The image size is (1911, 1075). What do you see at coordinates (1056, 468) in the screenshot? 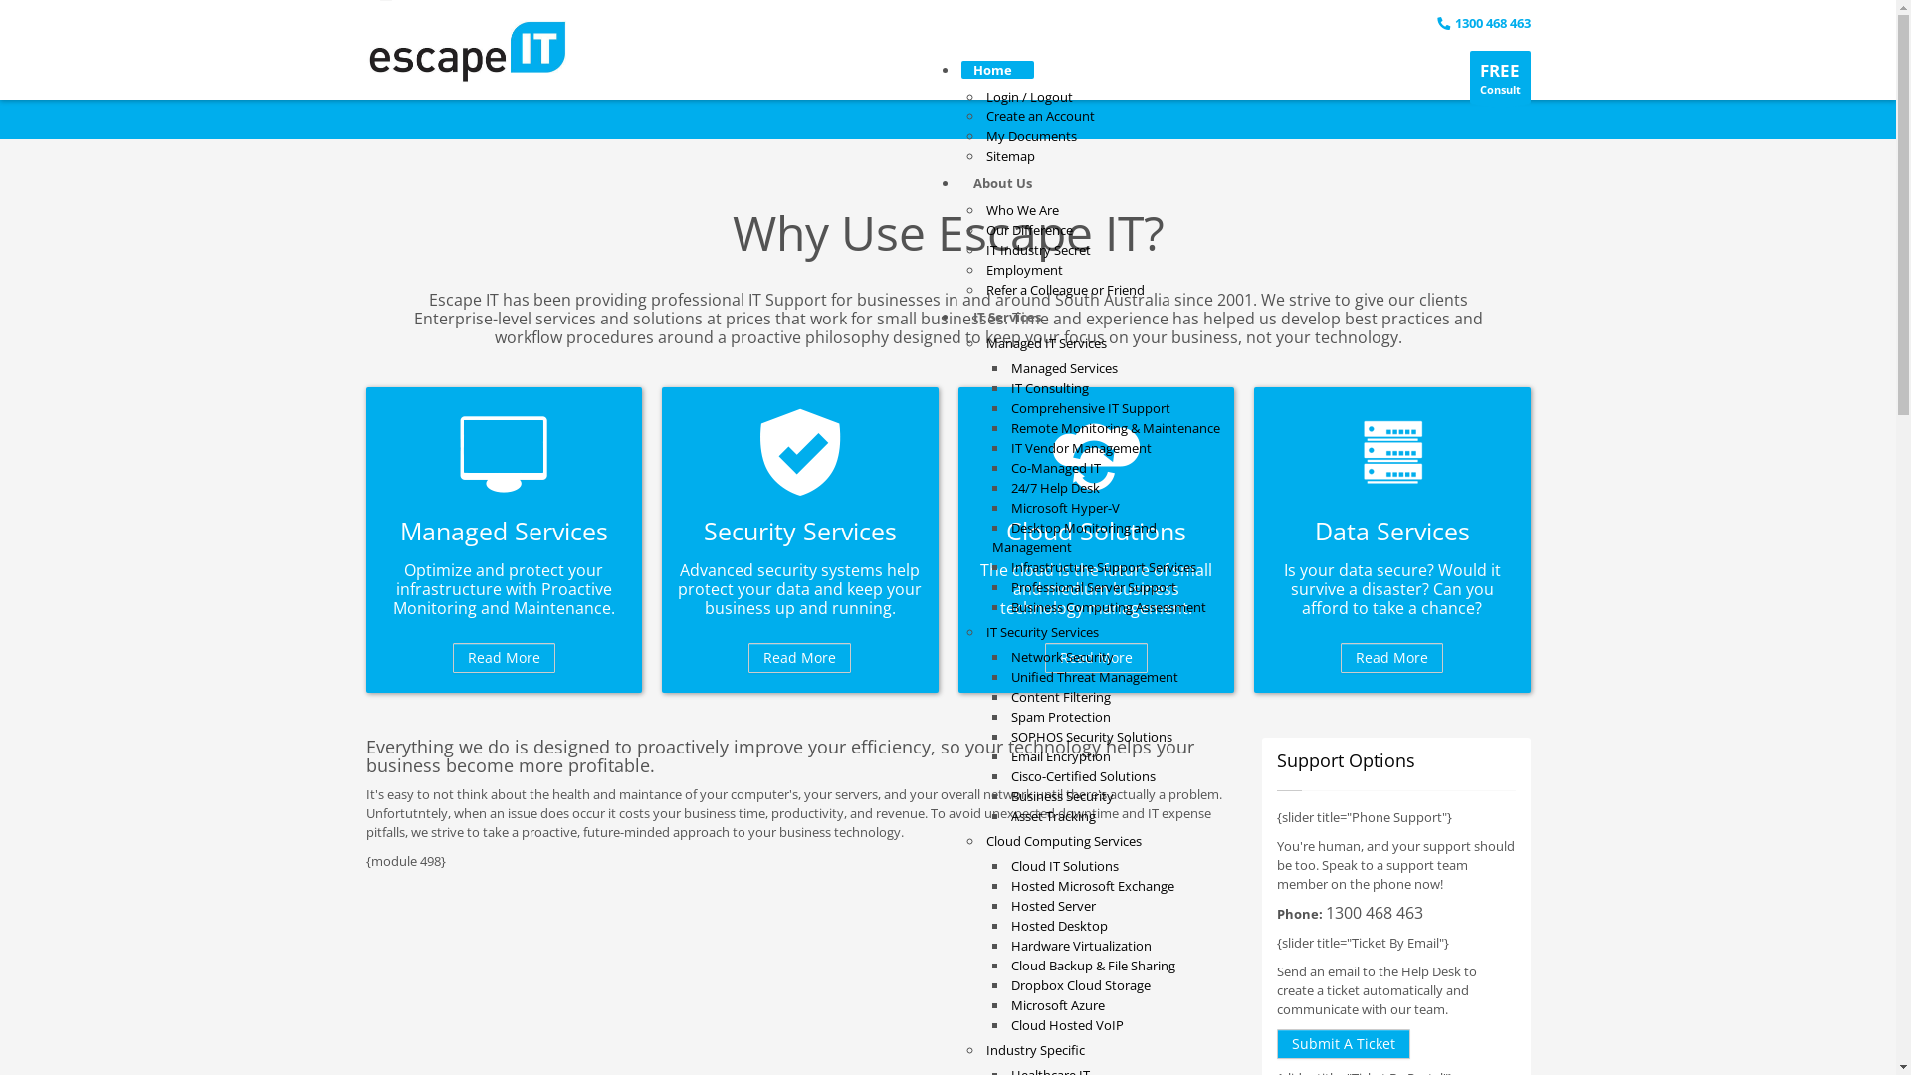
I see `Co-Managed IT` at bounding box center [1056, 468].